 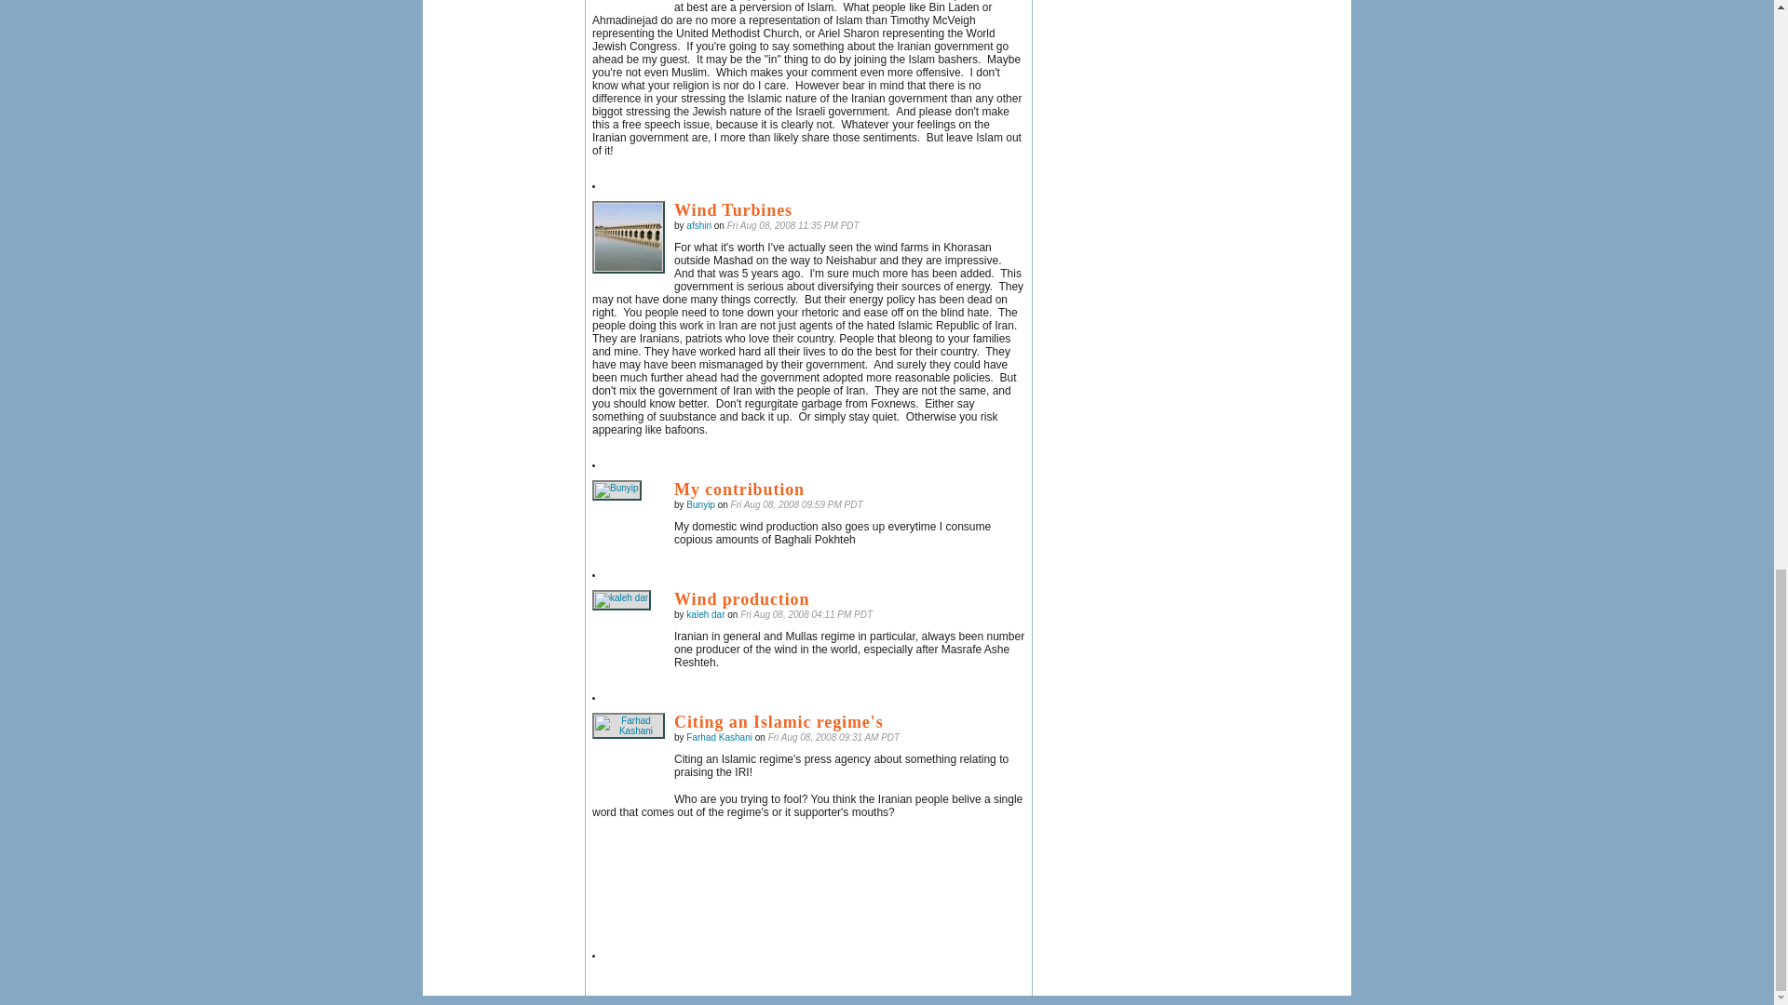 I want to click on View user profile., so click(x=705, y=614).